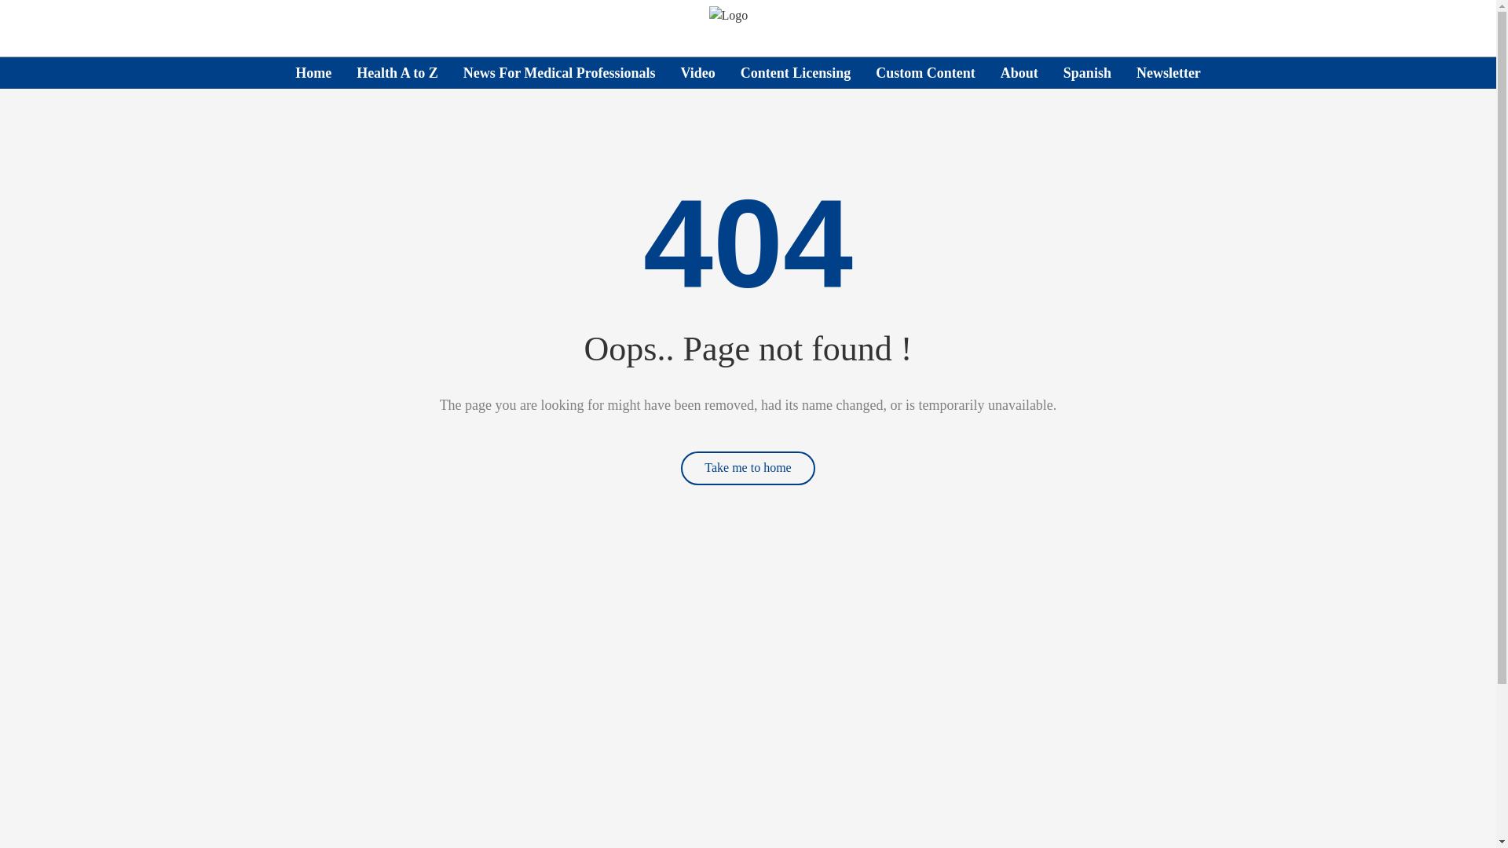 The width and height of the screenshot is (1508, 848). I want to click on Home, so click(313, 72).